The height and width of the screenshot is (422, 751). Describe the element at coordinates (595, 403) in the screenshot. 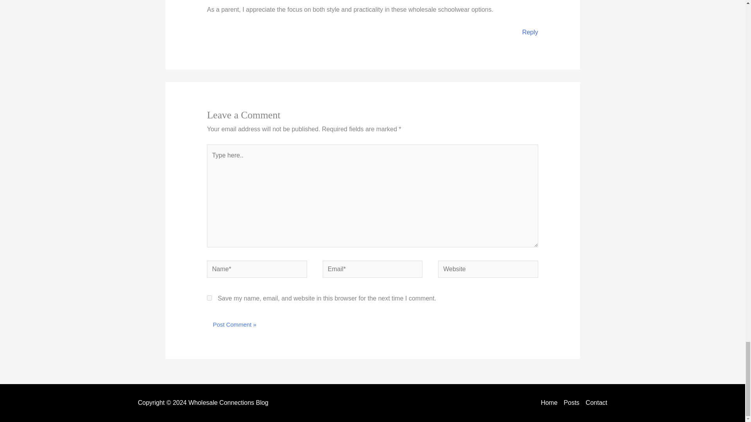

I see `Contact` at that location.